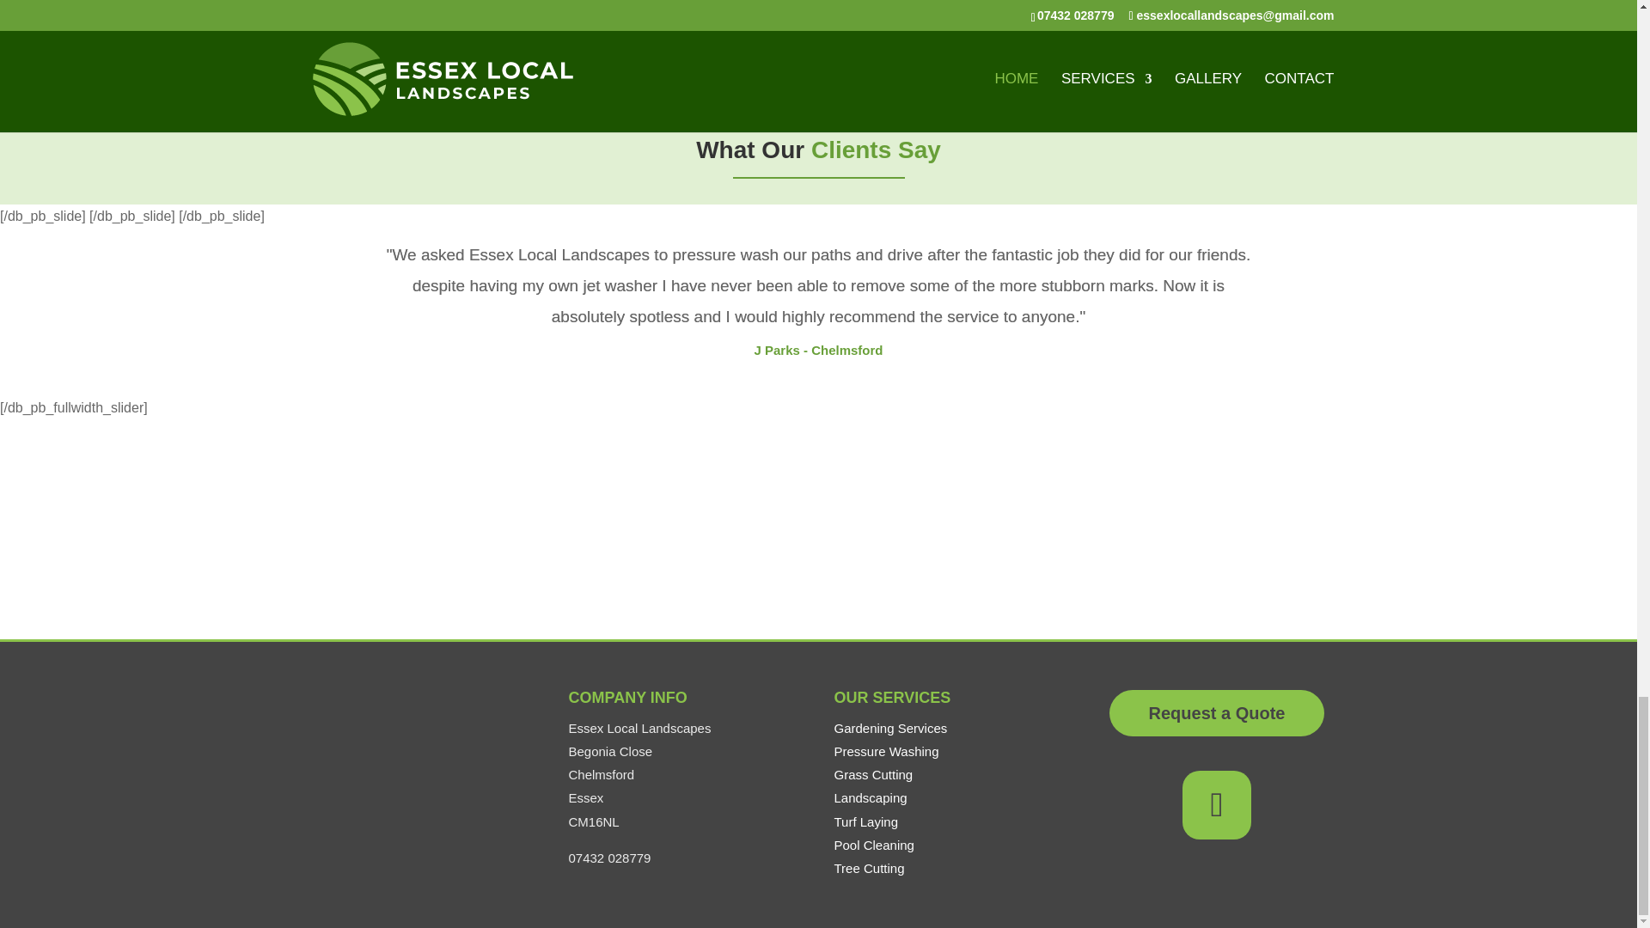  I want to click on Pressure Washing Essex, so click(885, 751).